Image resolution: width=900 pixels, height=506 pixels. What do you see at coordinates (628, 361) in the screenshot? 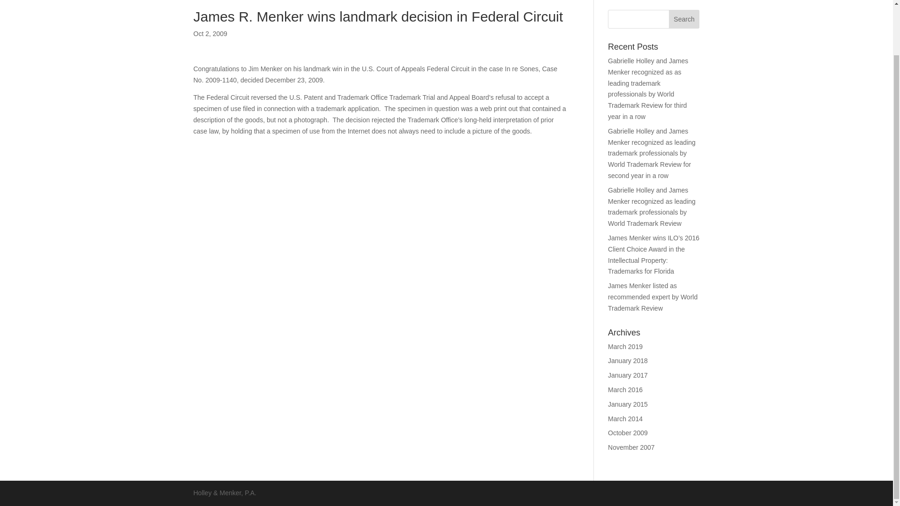
I see `January 2018` at bounding box center [628, 361].